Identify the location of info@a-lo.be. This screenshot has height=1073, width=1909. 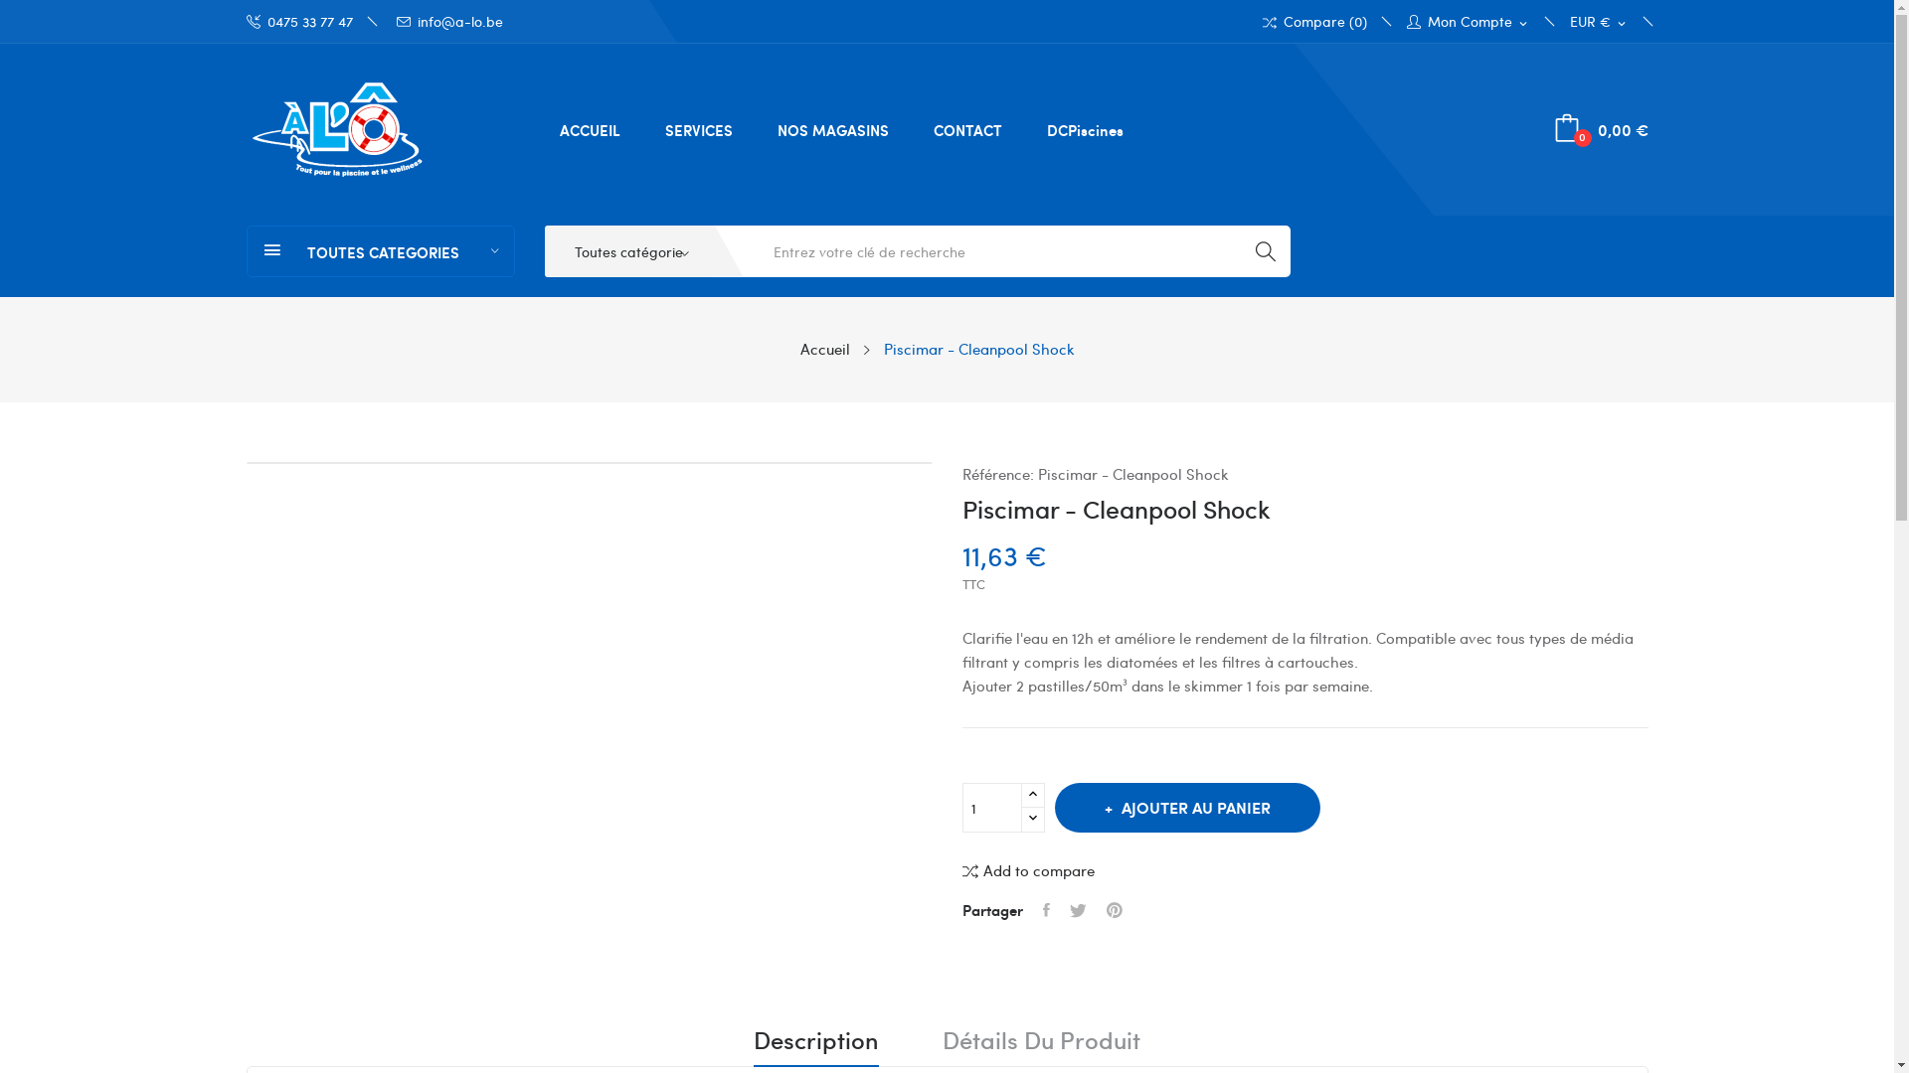
(449, 22).